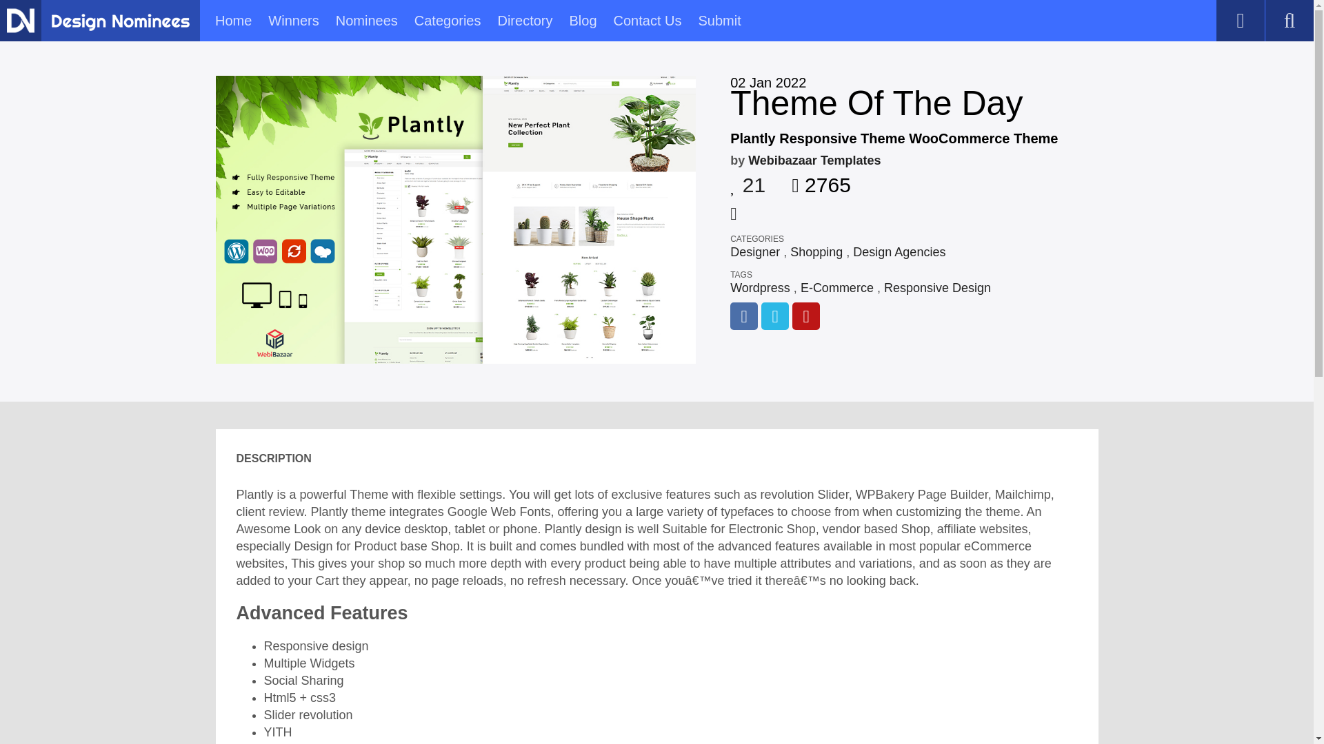  I want to click on Shopping, so click(816, 252).